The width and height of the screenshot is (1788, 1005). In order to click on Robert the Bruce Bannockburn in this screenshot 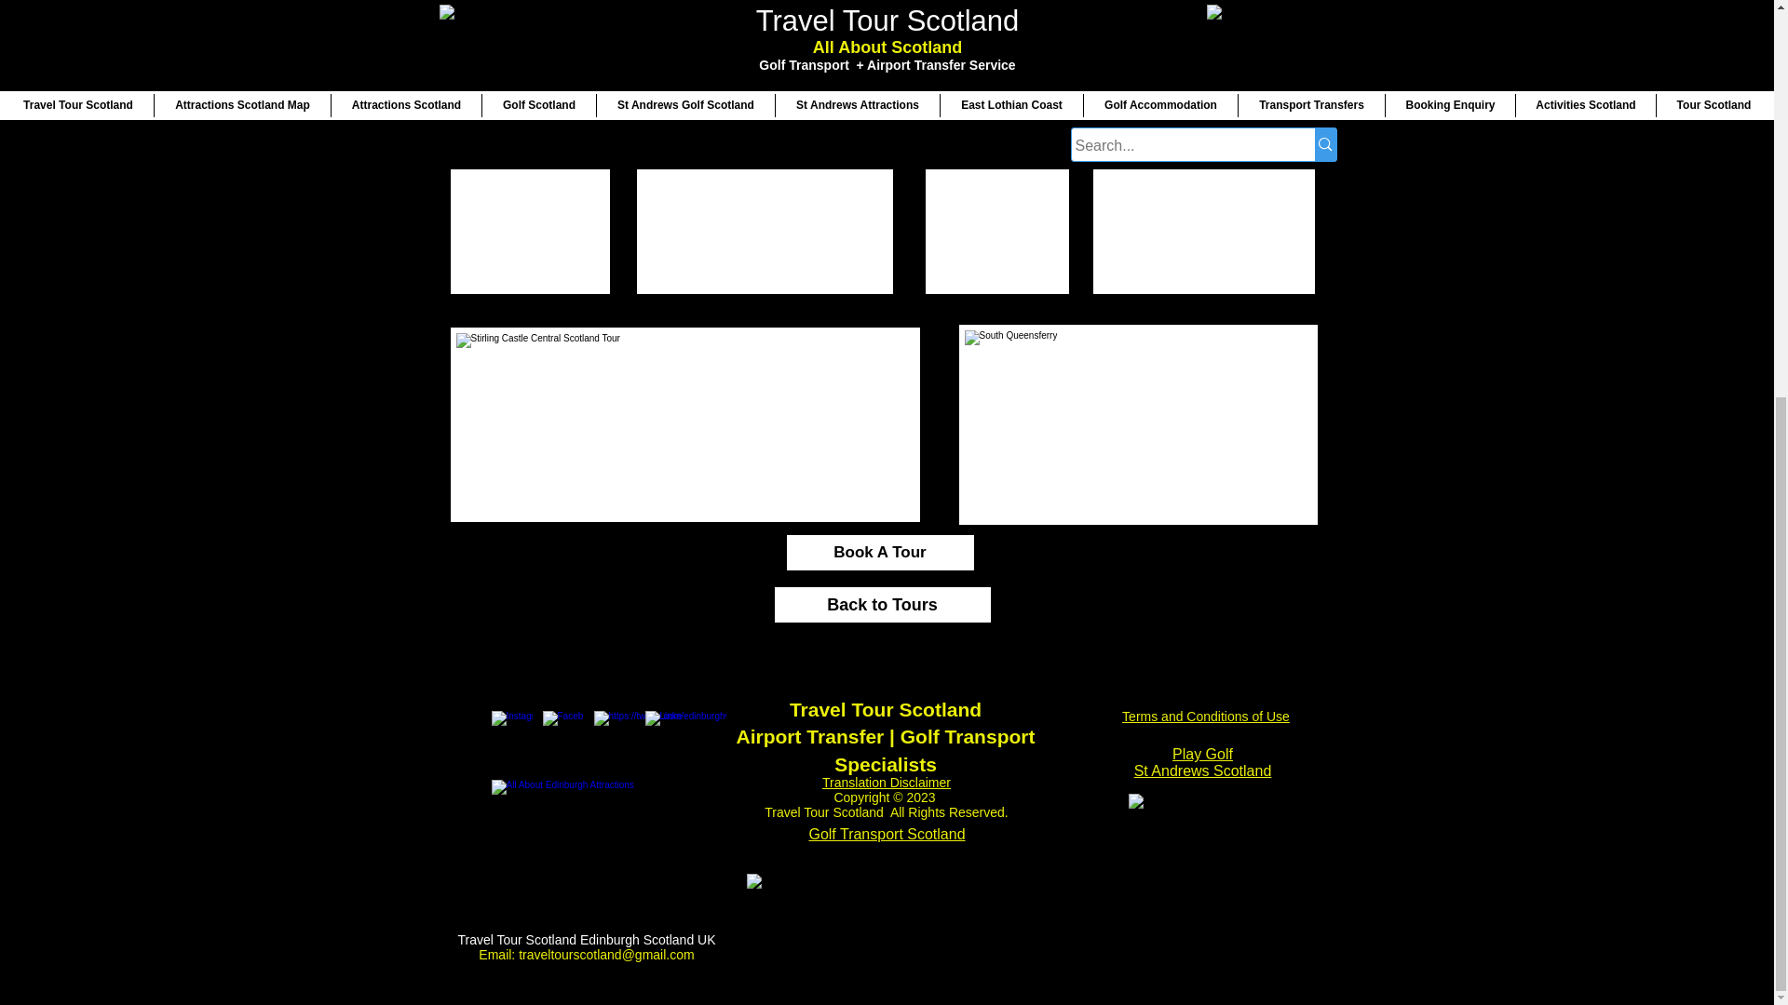, I will do `click(844, 39)`.